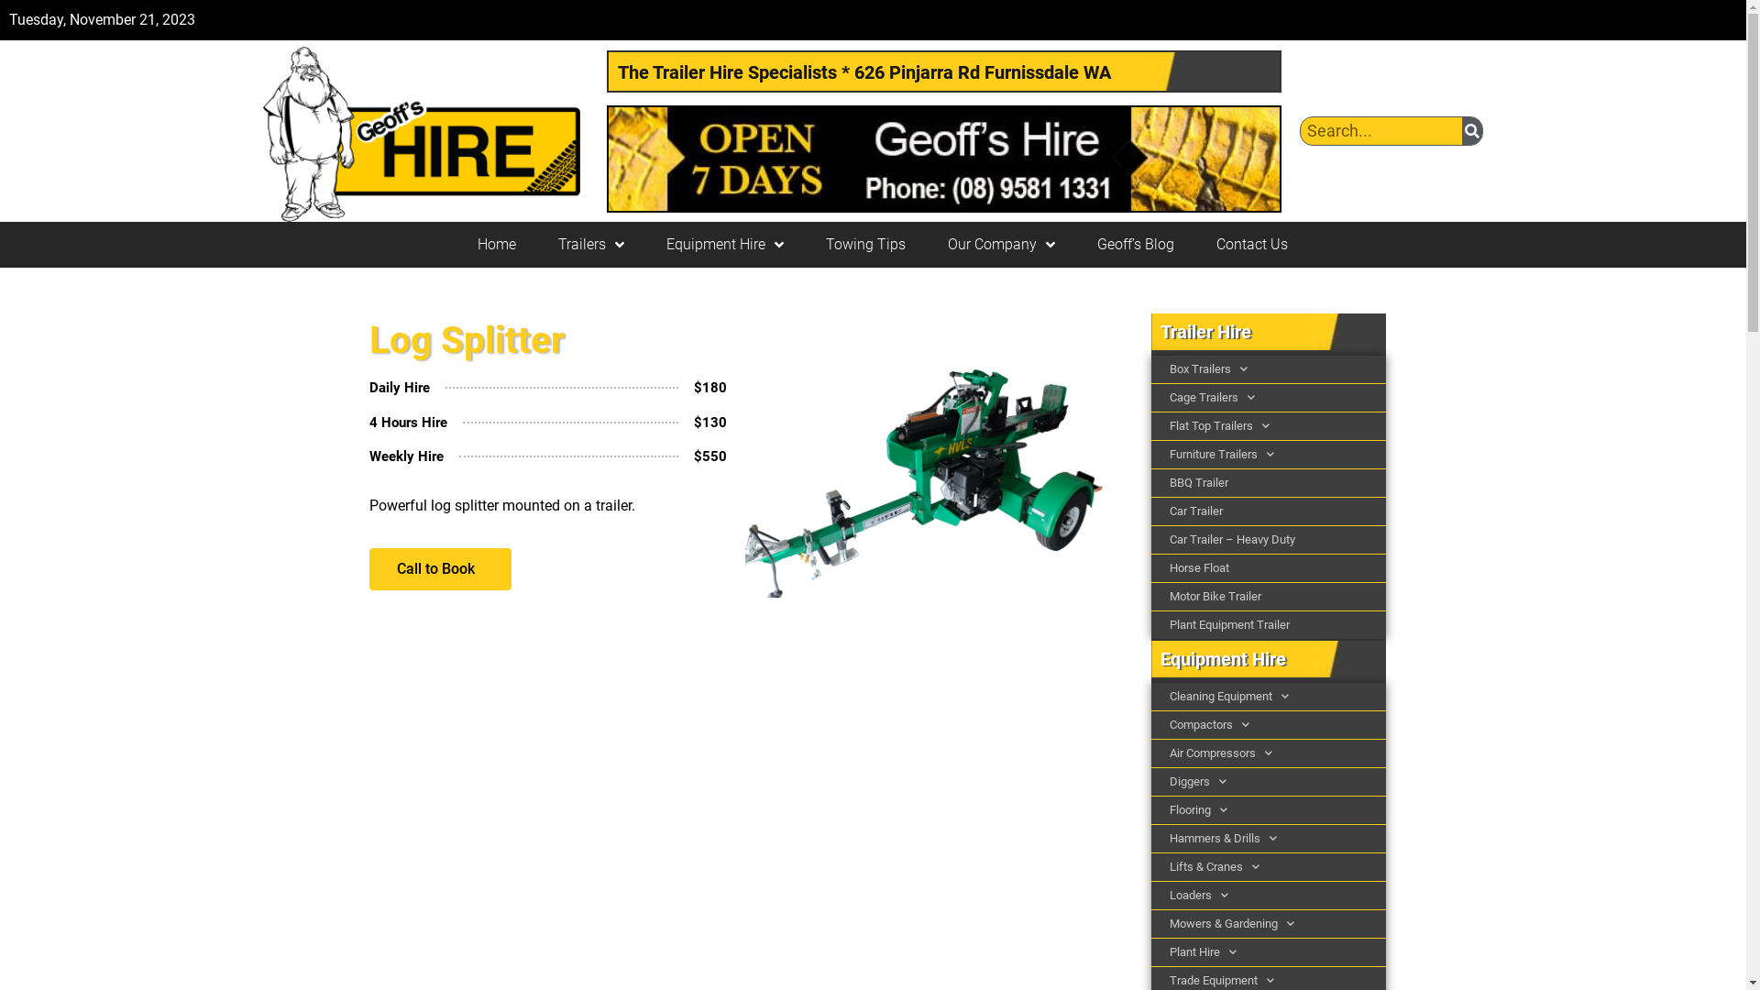 The height and width of the screenshot is (990, 1760). I want to click on Furniture Trailers, so click(1269, 455).